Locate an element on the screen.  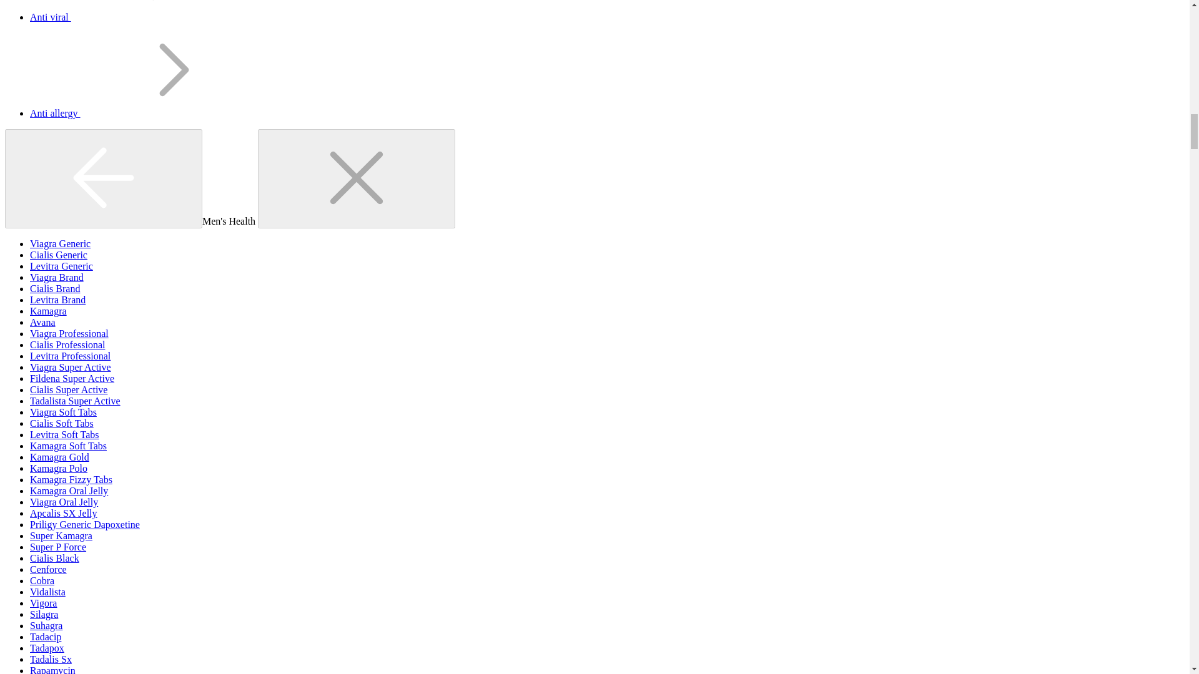
Levitra Professional is located at coordinates (70, 356).